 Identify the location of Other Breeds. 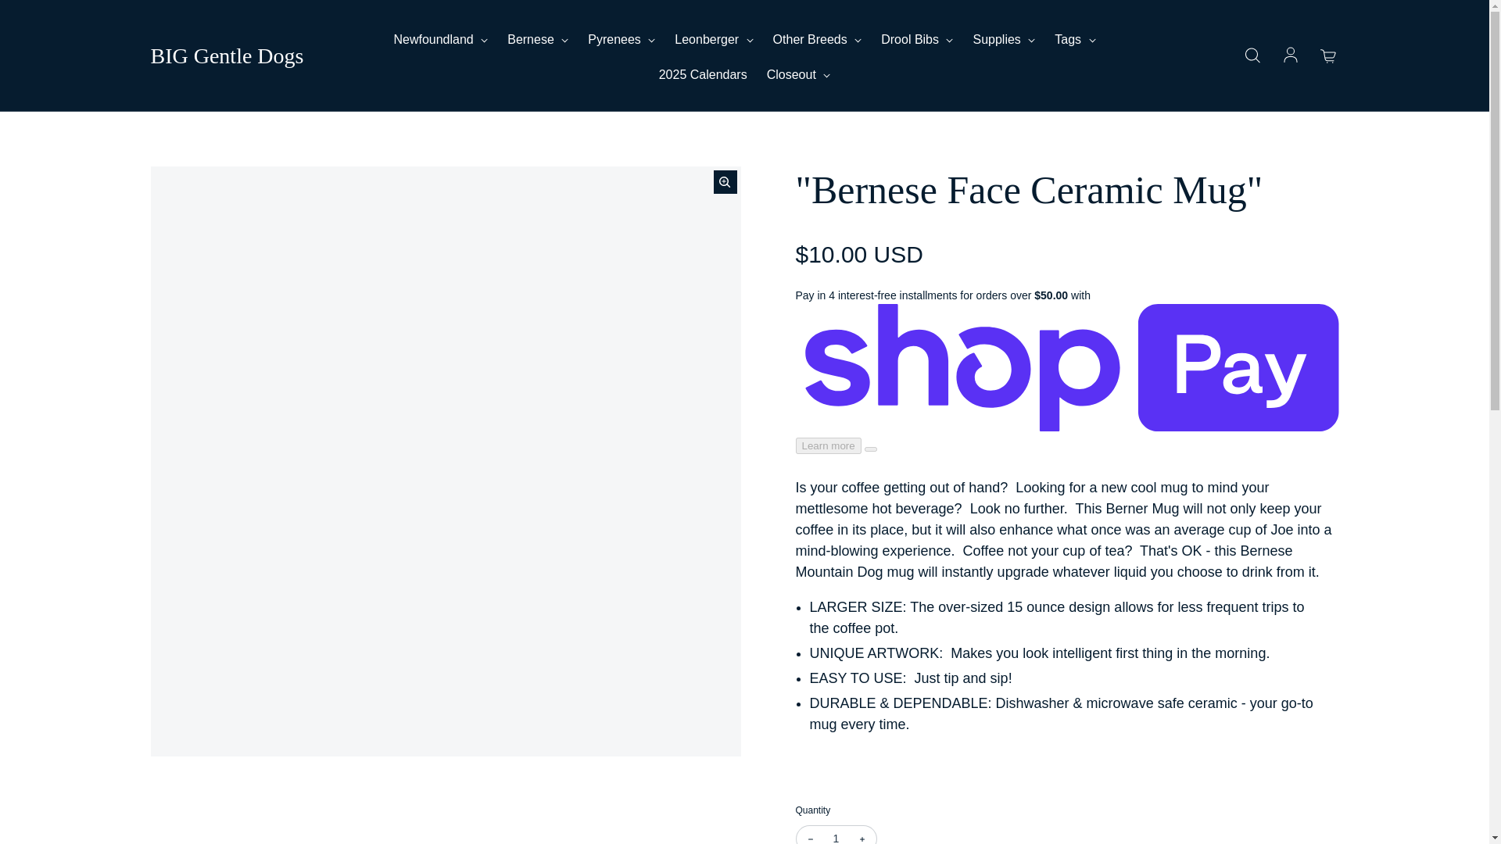
(817, 39).